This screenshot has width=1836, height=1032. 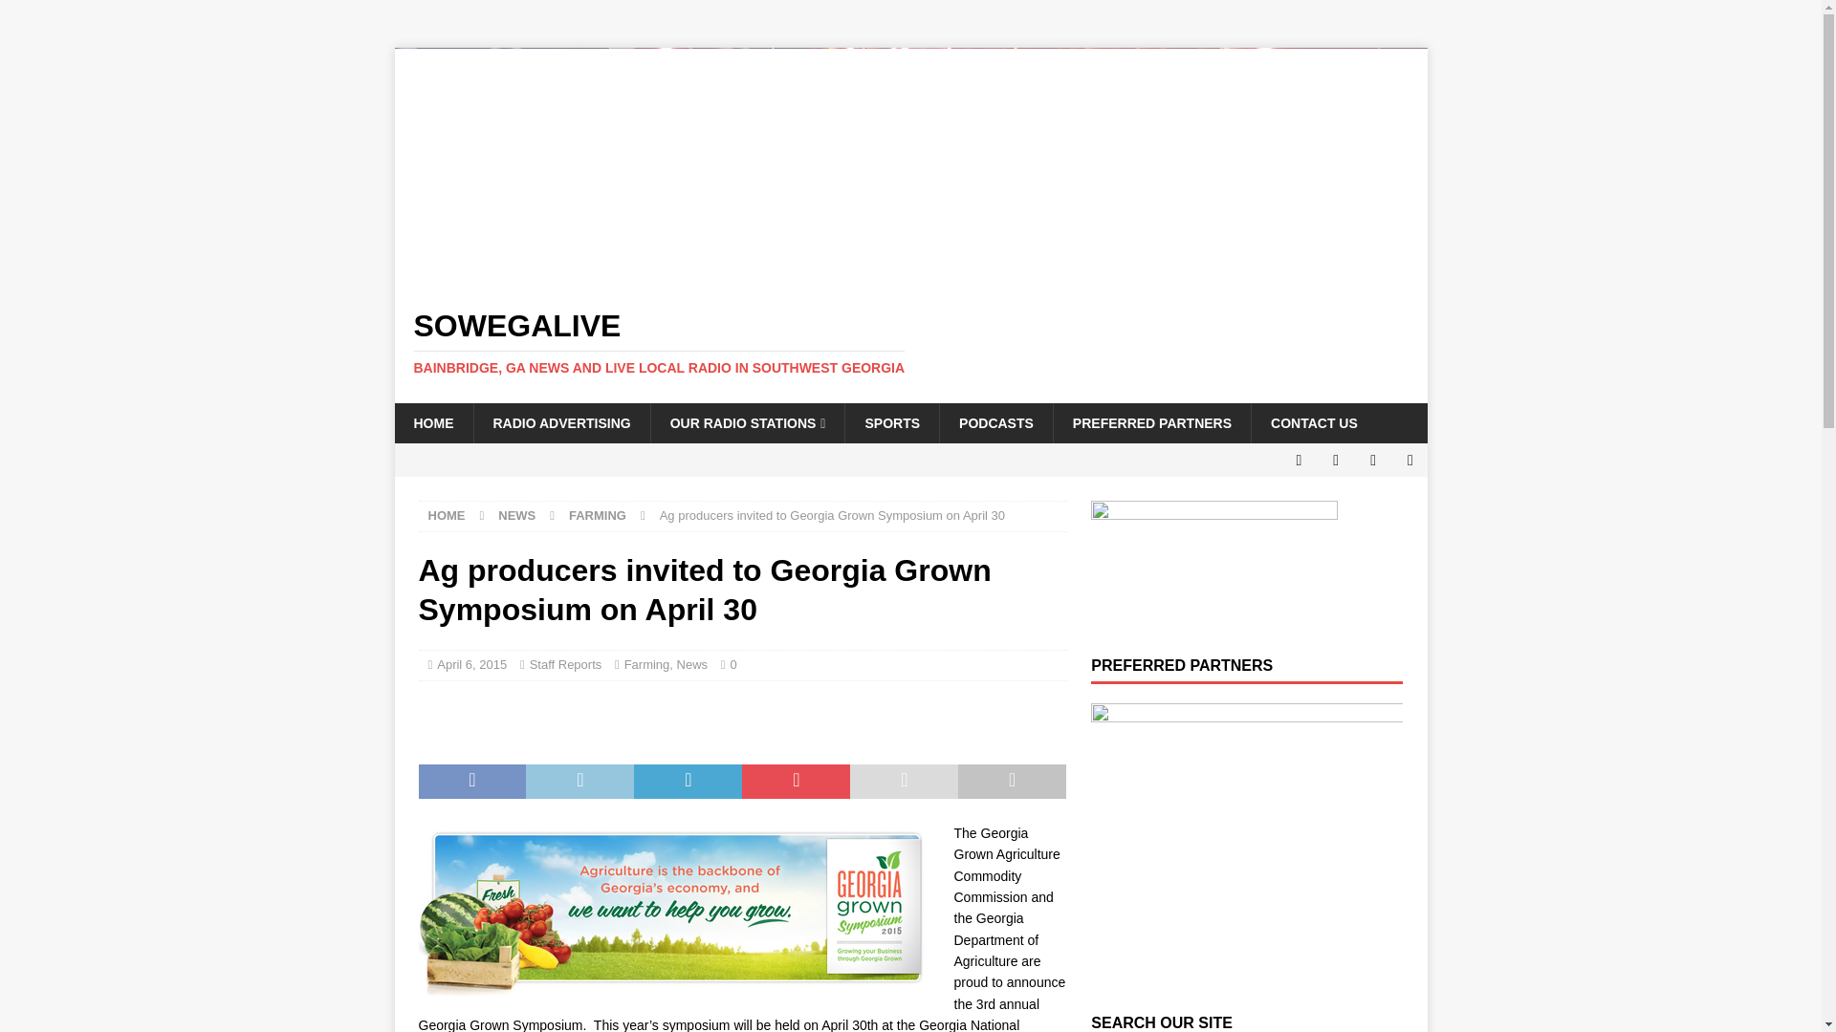 What do you see at coordinates (747, 423) in the screenshot?
I see `OUR RADIO STATIONS` at bounding box center [747, 423].